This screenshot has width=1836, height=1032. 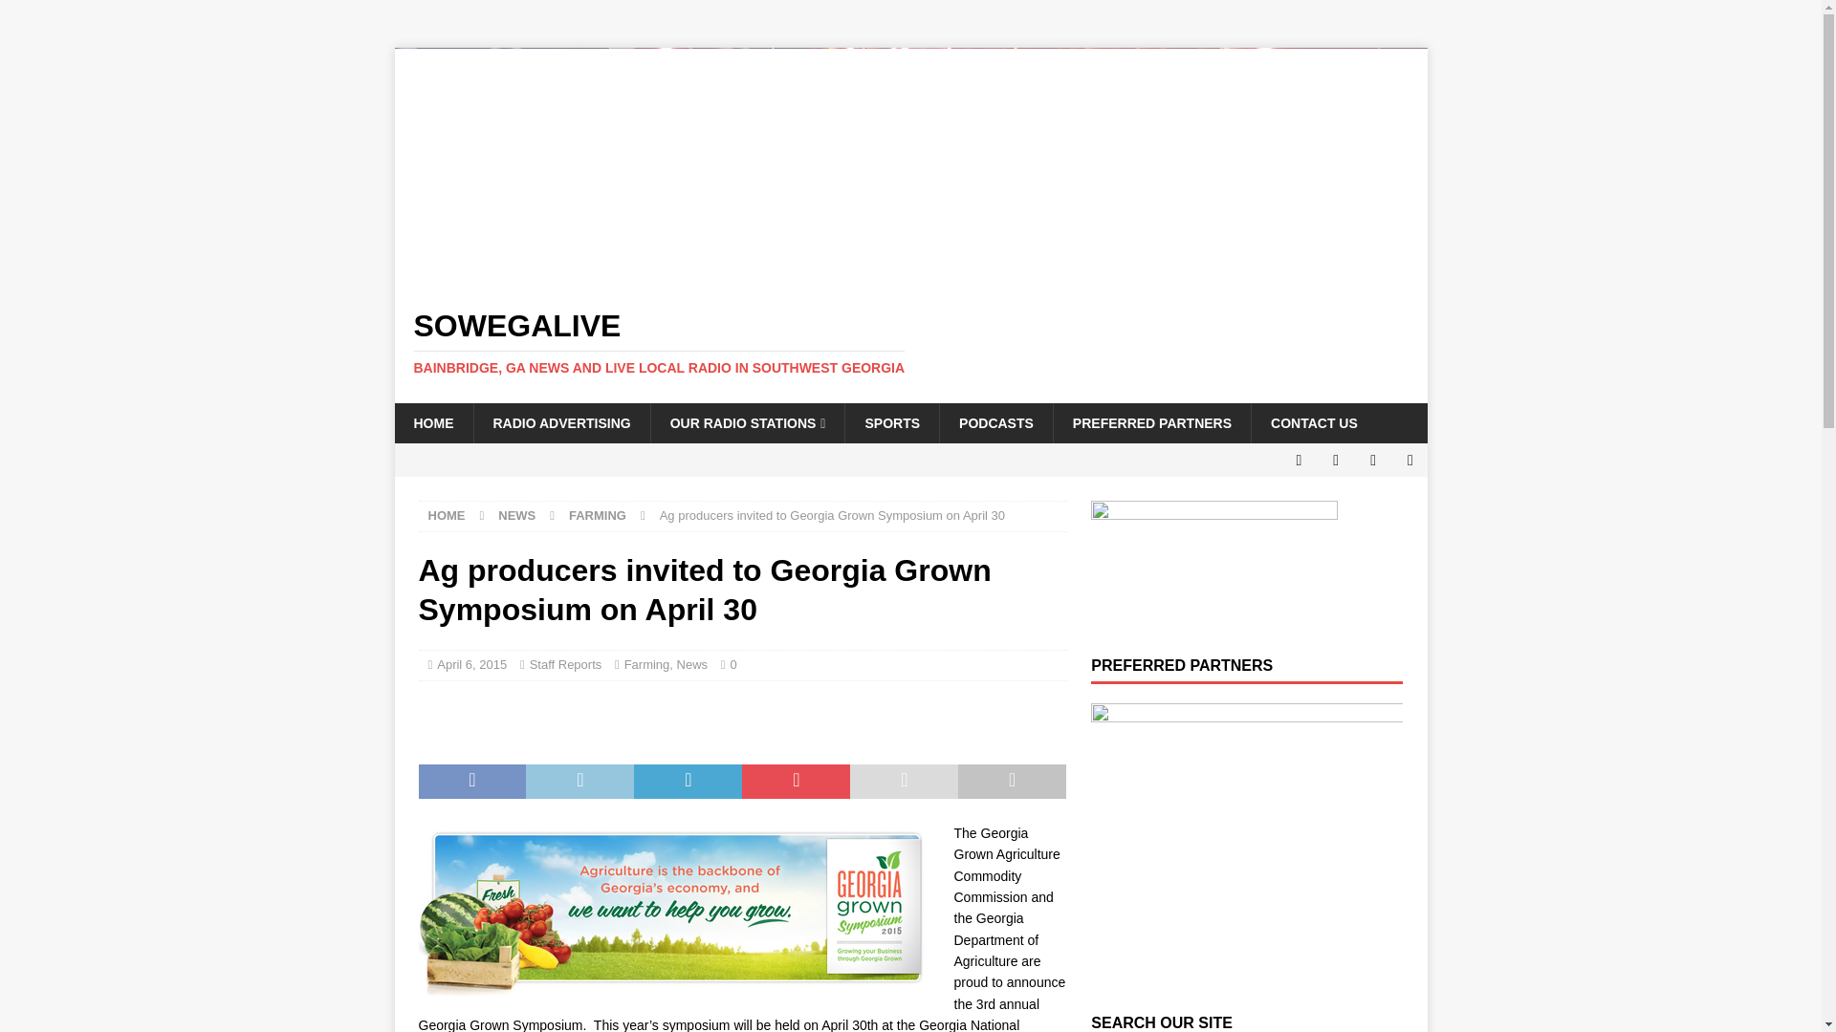 What do you see at coordinates (747, 423) in the screenshot?
I see `OUR RADIO STATIONS` at bounding box center [747, 423].